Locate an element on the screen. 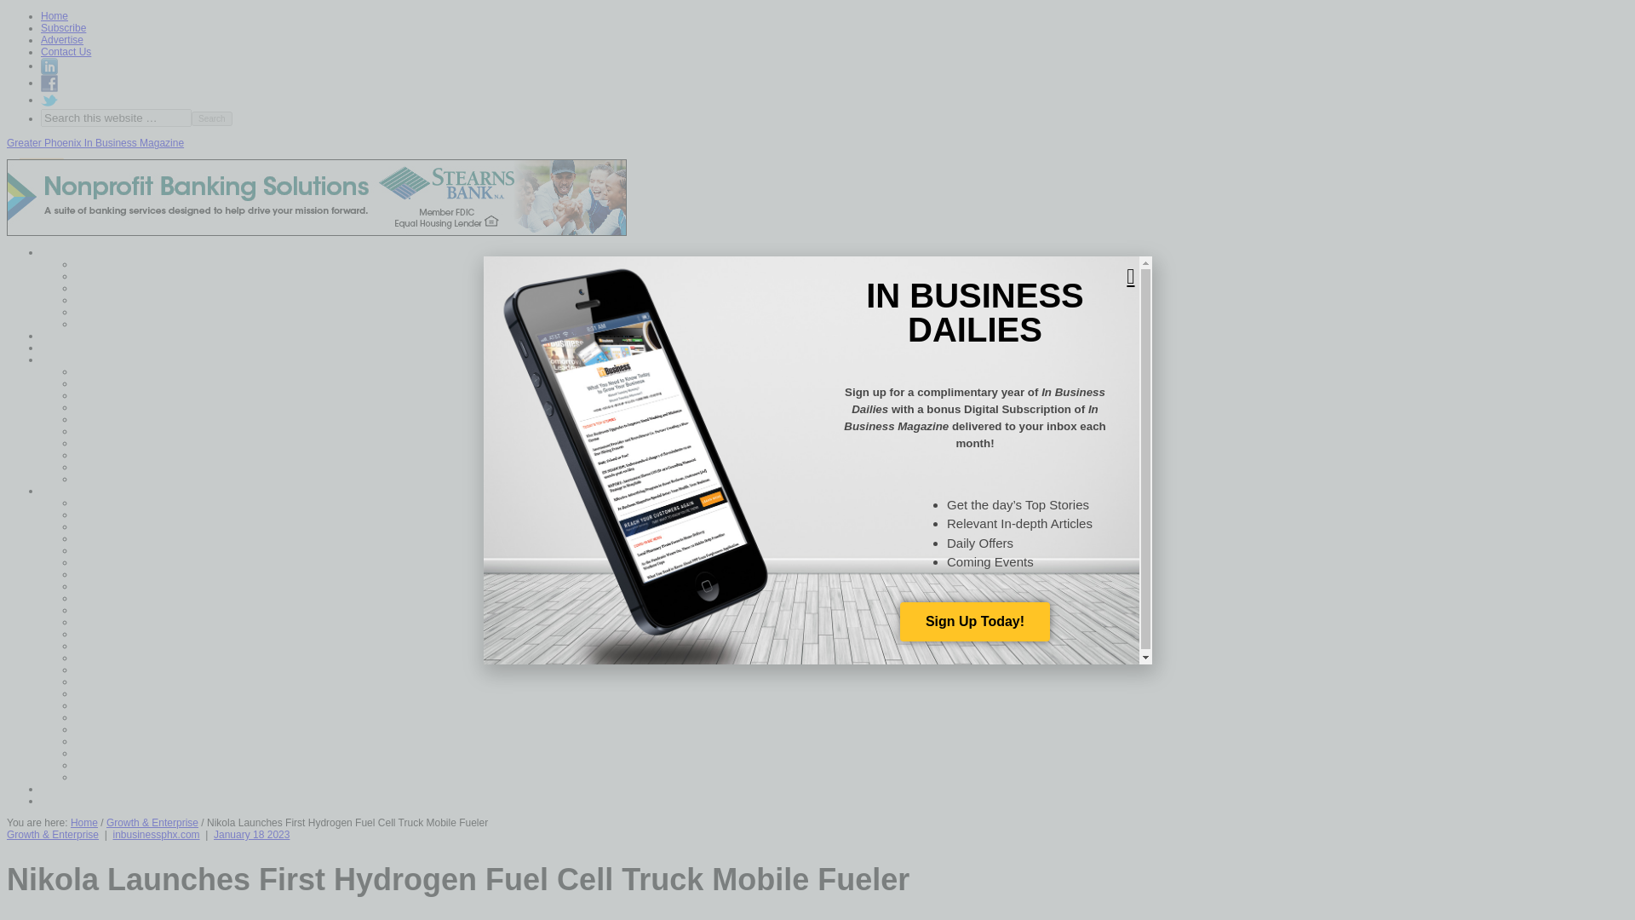 Image resolution: width=1635 pixels, height=920 pixels. Greater Phoenix In Business Magazine is located at coordinates (95, 142).